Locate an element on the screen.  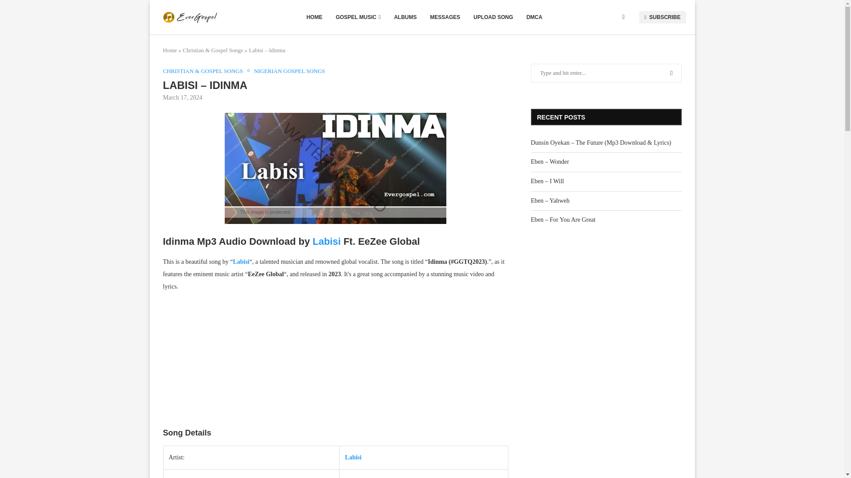
Labisi Idinma is located at coordinates (335, 168).